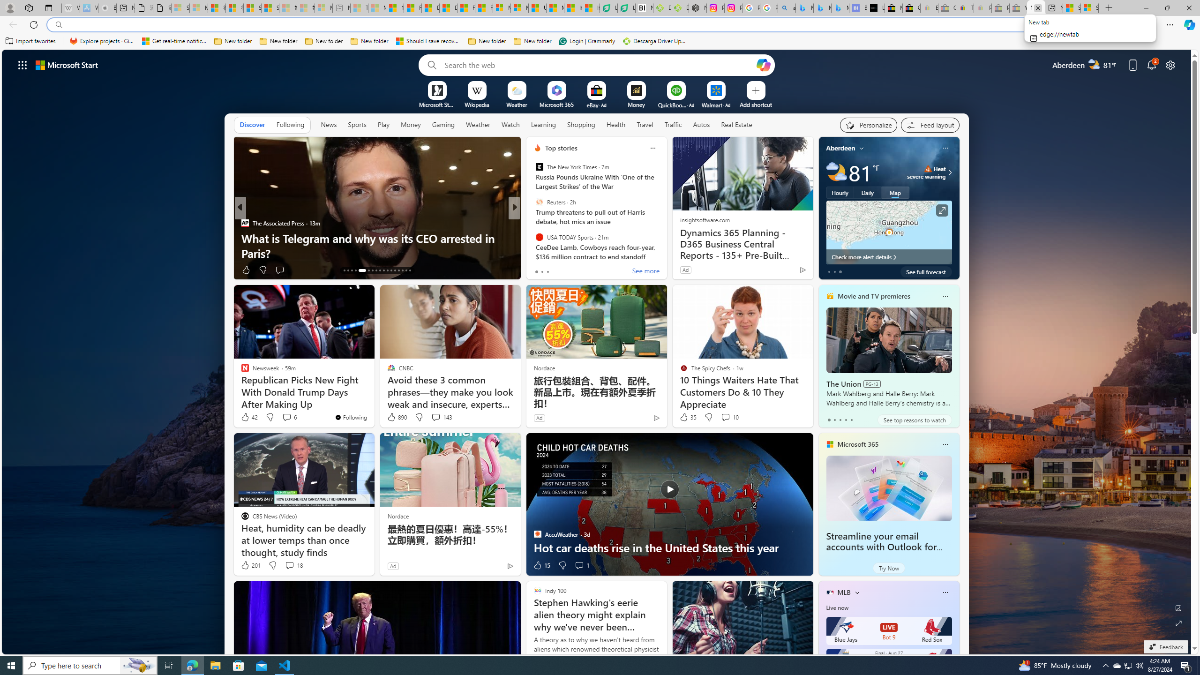 This screenshot has height=675, width=1200. I want to click on News, so click(329, 125).